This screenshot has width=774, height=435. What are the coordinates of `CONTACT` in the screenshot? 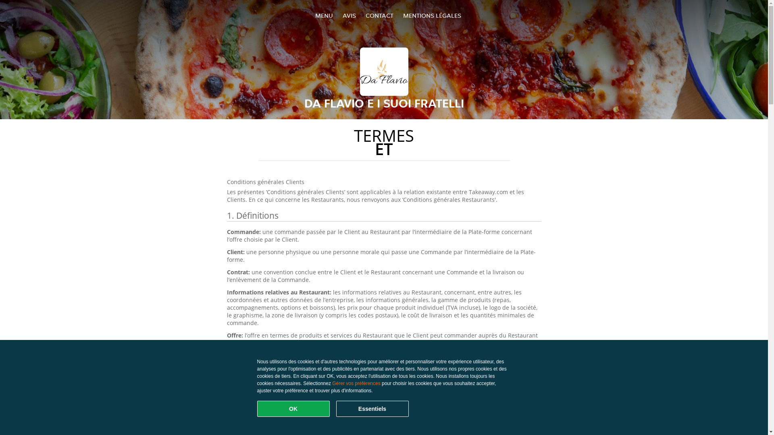 It's located at (379, 15).